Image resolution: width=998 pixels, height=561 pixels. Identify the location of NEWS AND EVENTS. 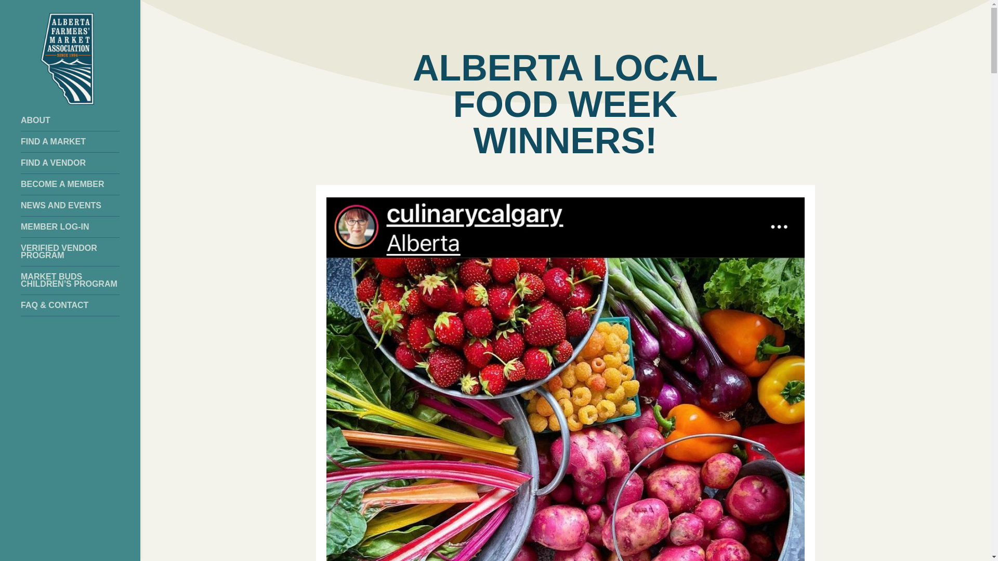
(81, 206).